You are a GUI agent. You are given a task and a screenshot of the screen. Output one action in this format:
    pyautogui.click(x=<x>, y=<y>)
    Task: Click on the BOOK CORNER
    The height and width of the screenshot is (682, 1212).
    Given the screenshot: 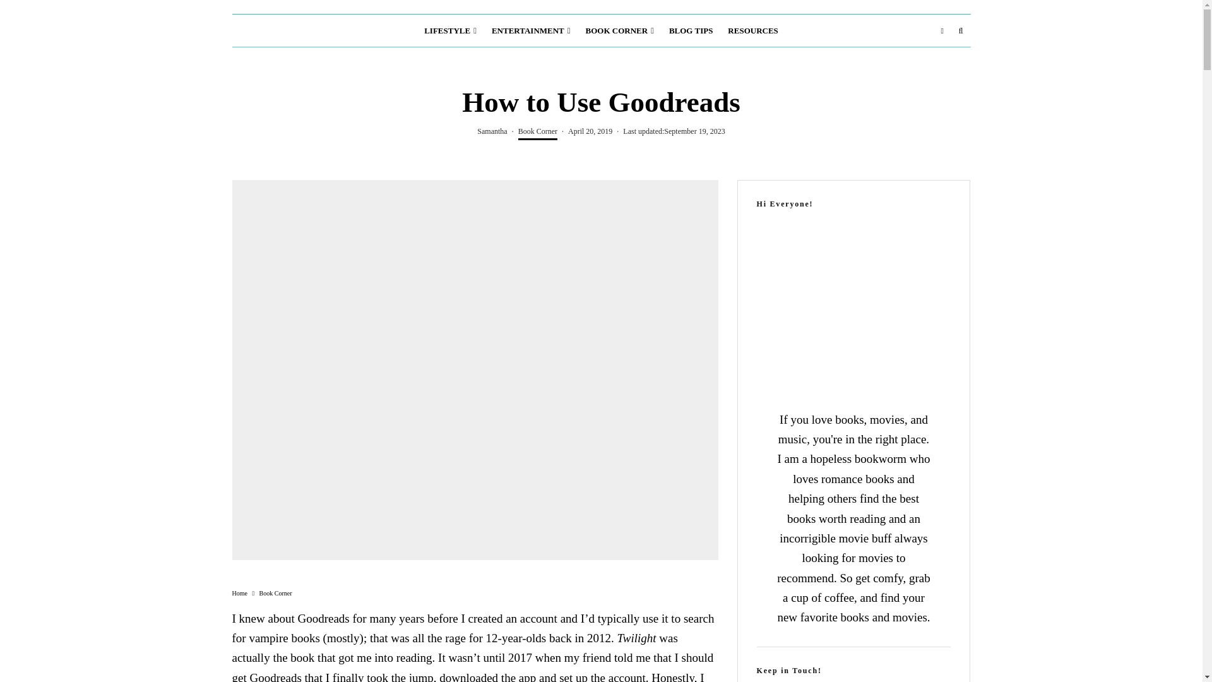 What is the action you would take?
    pyautogui.click(x=620, y=30)
    